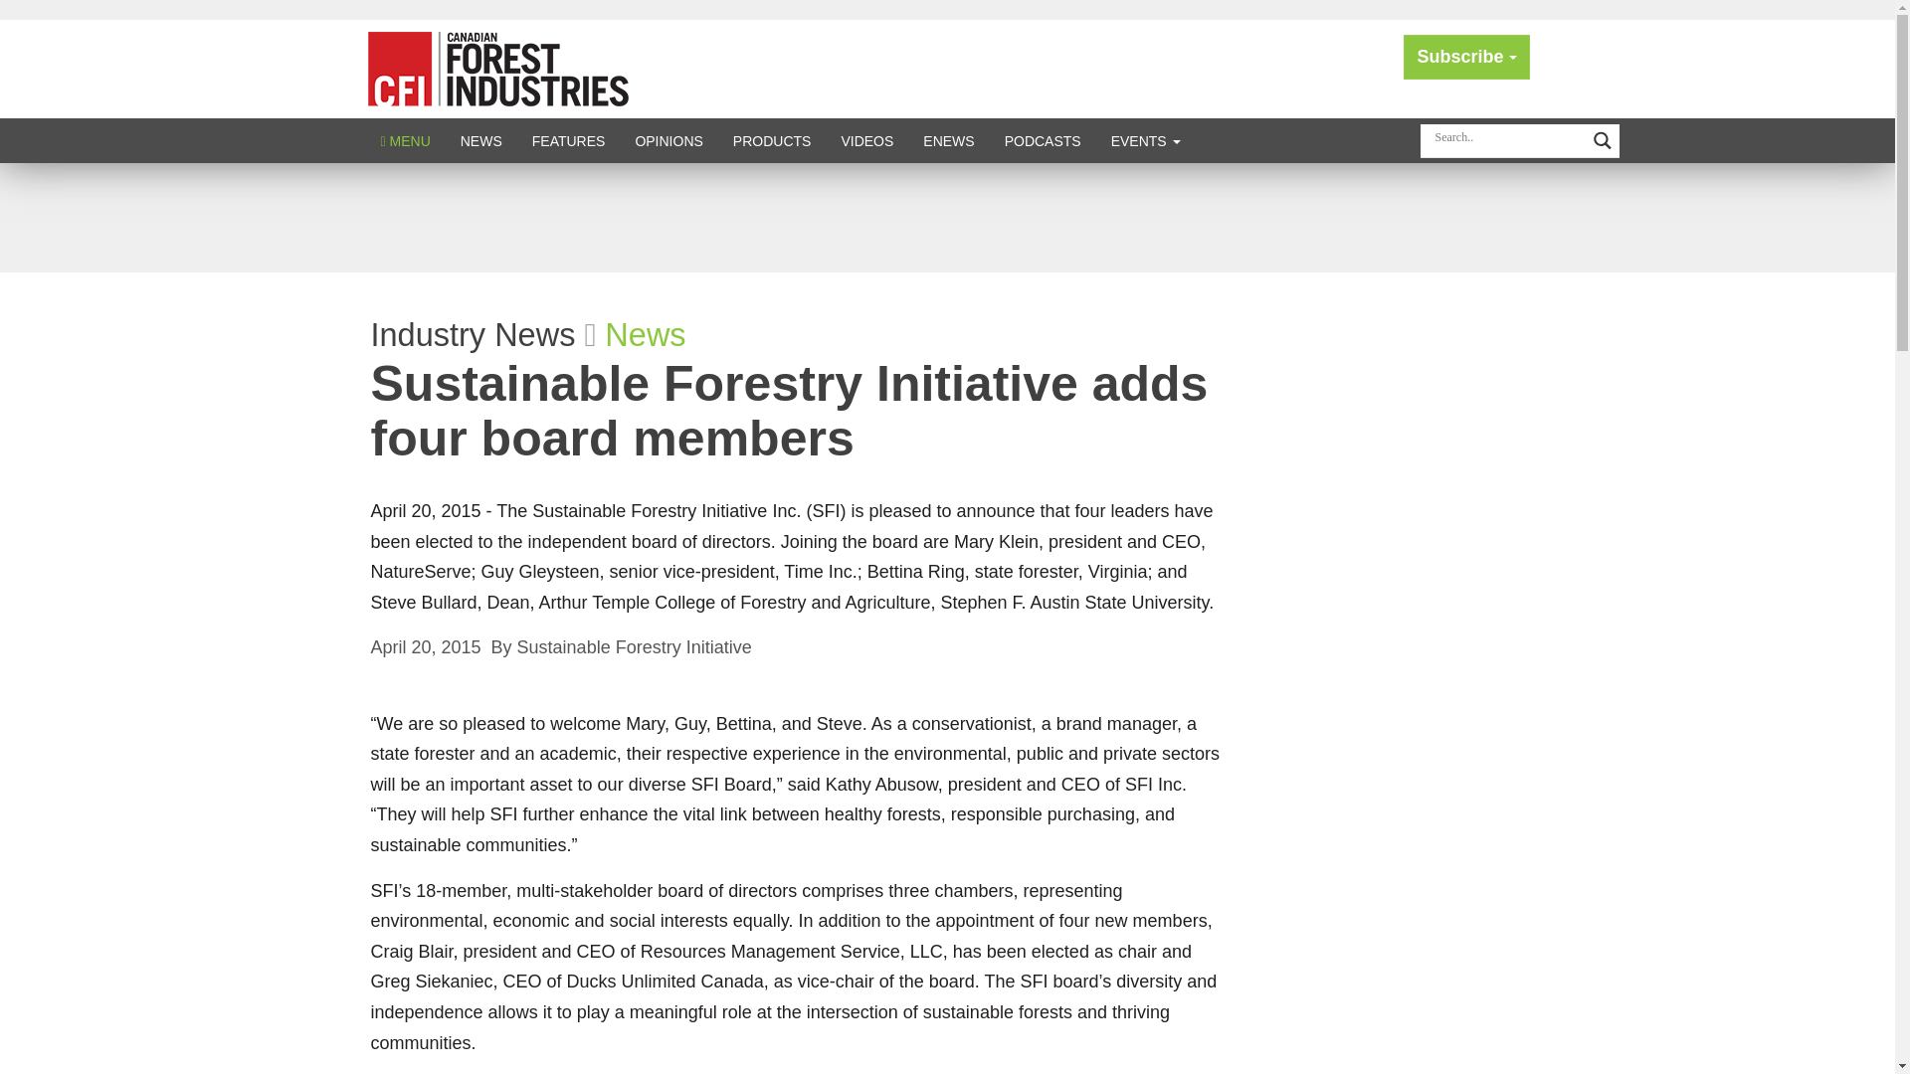 The width and height of the screenshot is (1910, 1074). Describe the element at coordinates (406, 140) in the screenshot. I see `Click to show site navigation` at that location.